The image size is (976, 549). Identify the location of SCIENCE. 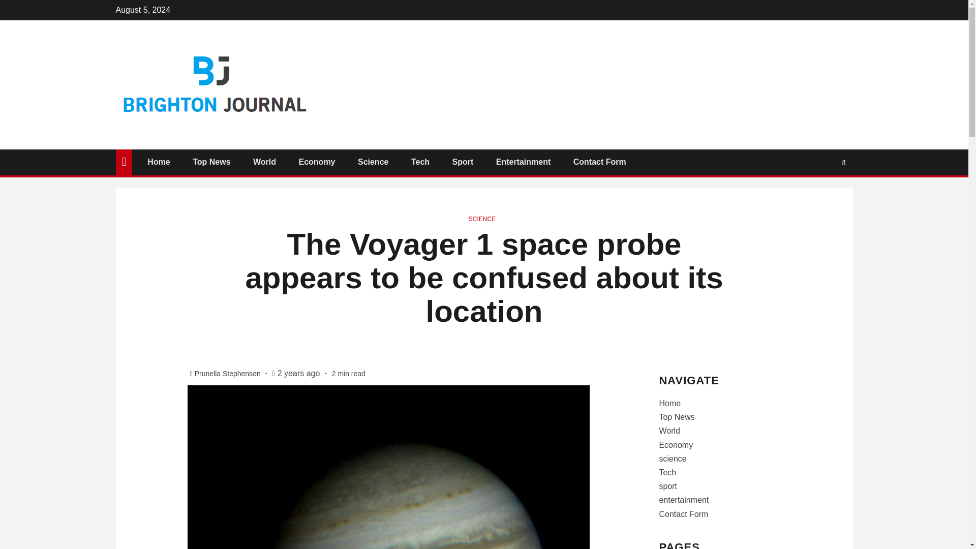
(482, 219).